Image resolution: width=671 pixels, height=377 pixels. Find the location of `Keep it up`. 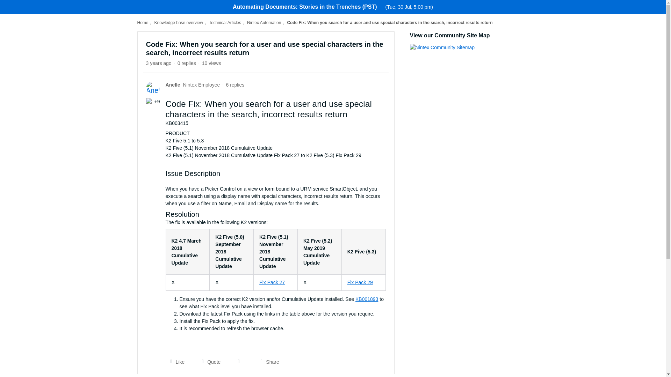

Keep it up is located at coordinates (150, 101).